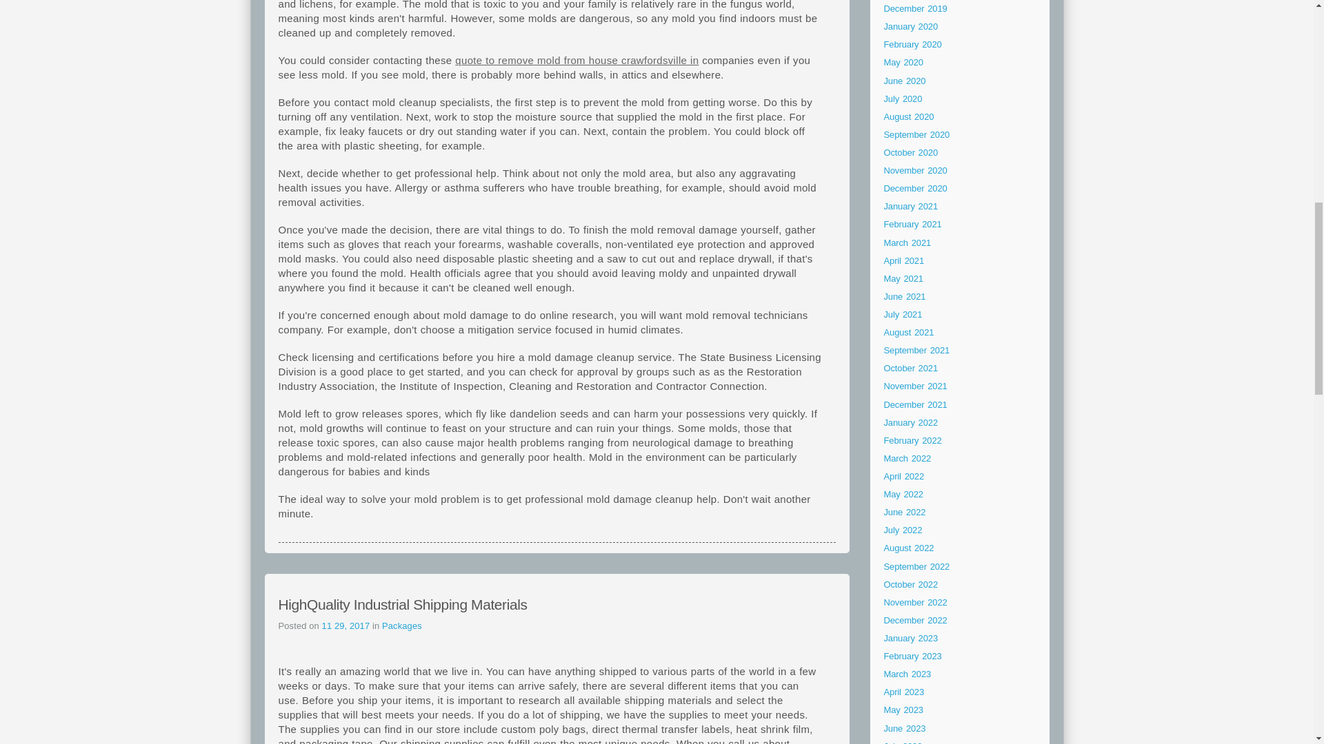 This screenshot has height=744, width=1324. I want to click on View all posts in Packages, so click(402, 626).